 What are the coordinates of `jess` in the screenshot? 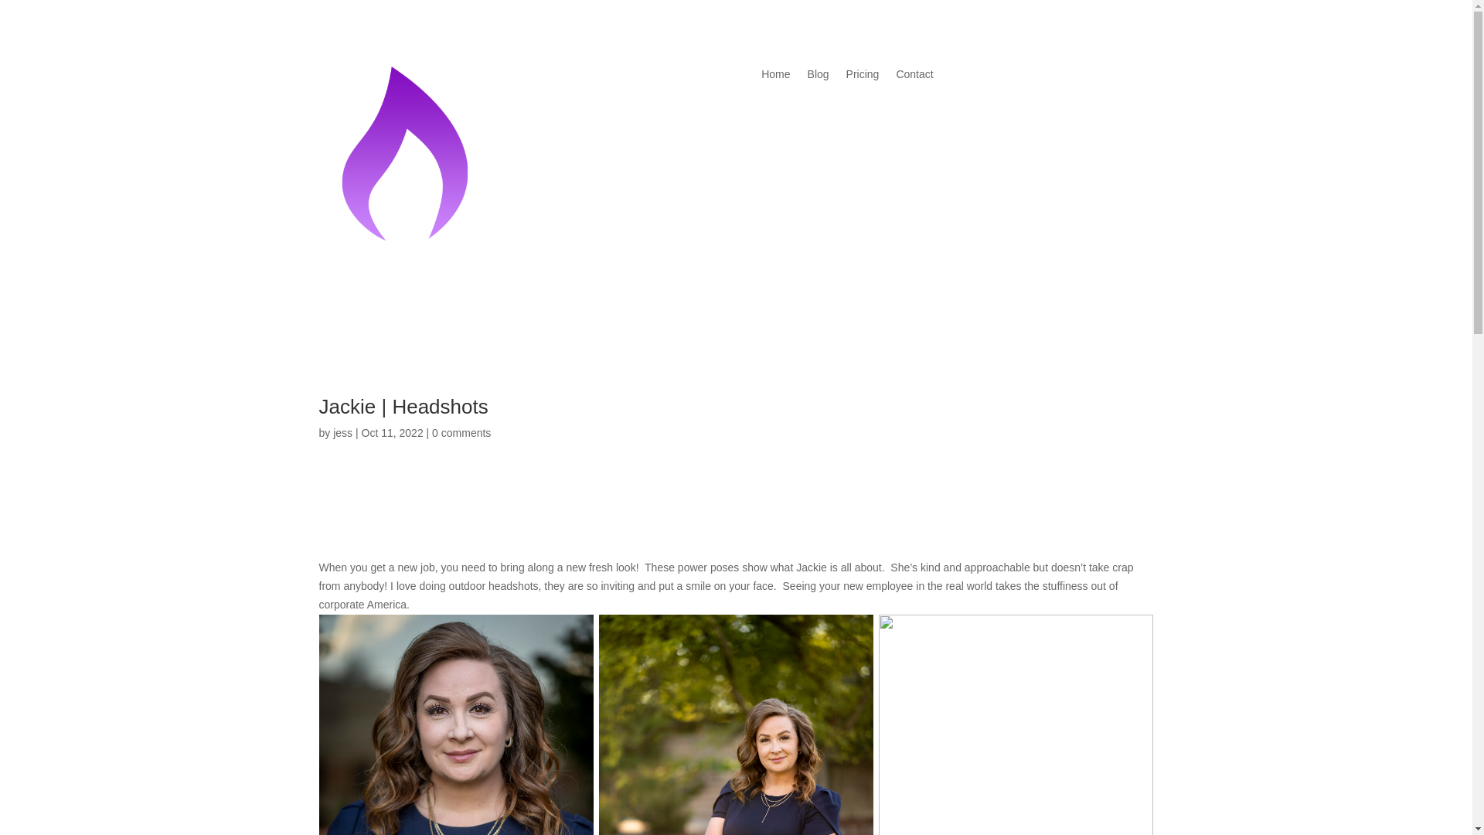 It's located at (342, 433).